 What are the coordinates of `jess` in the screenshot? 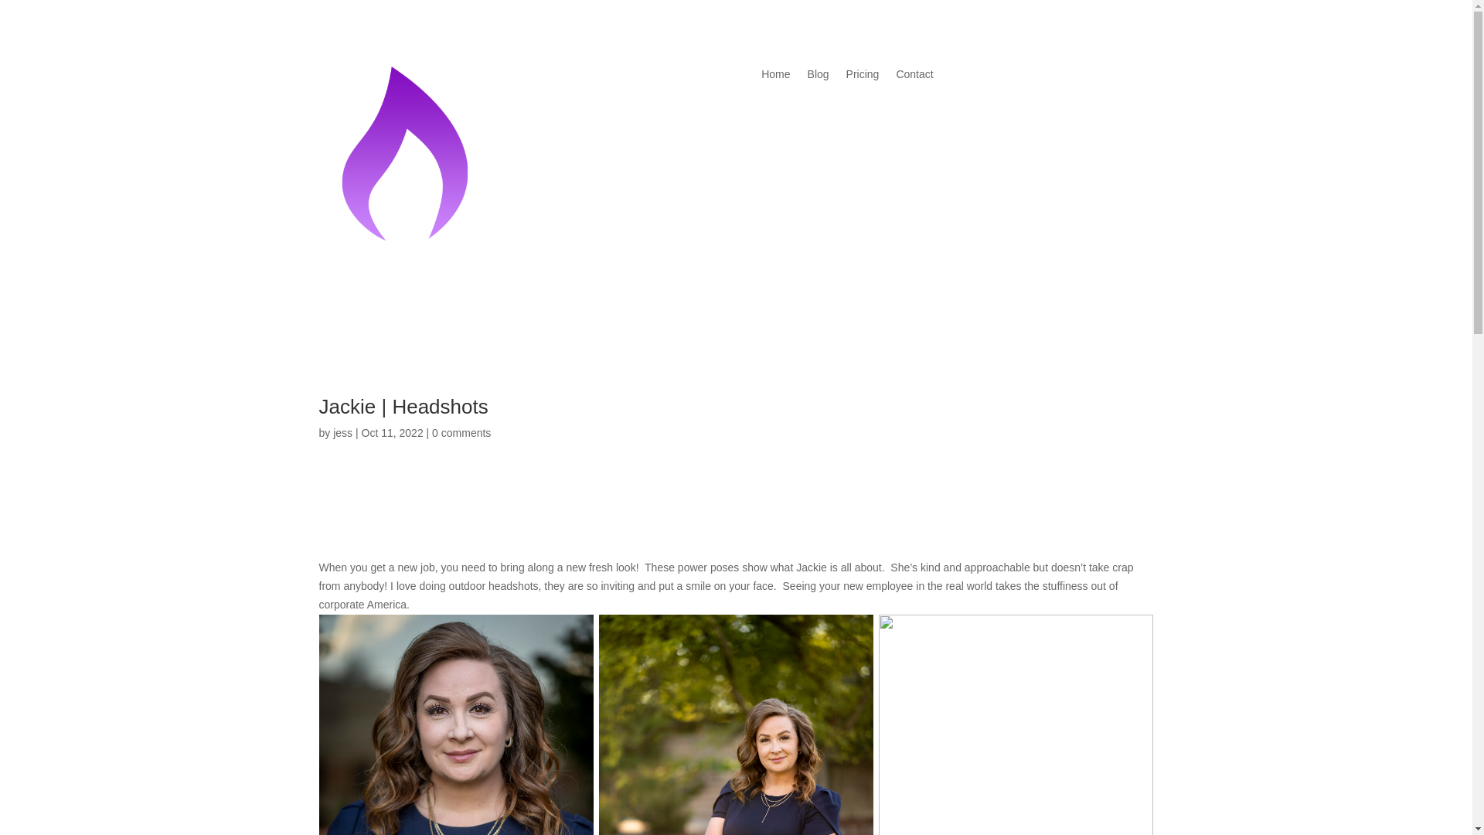 It's located at (342, 433).